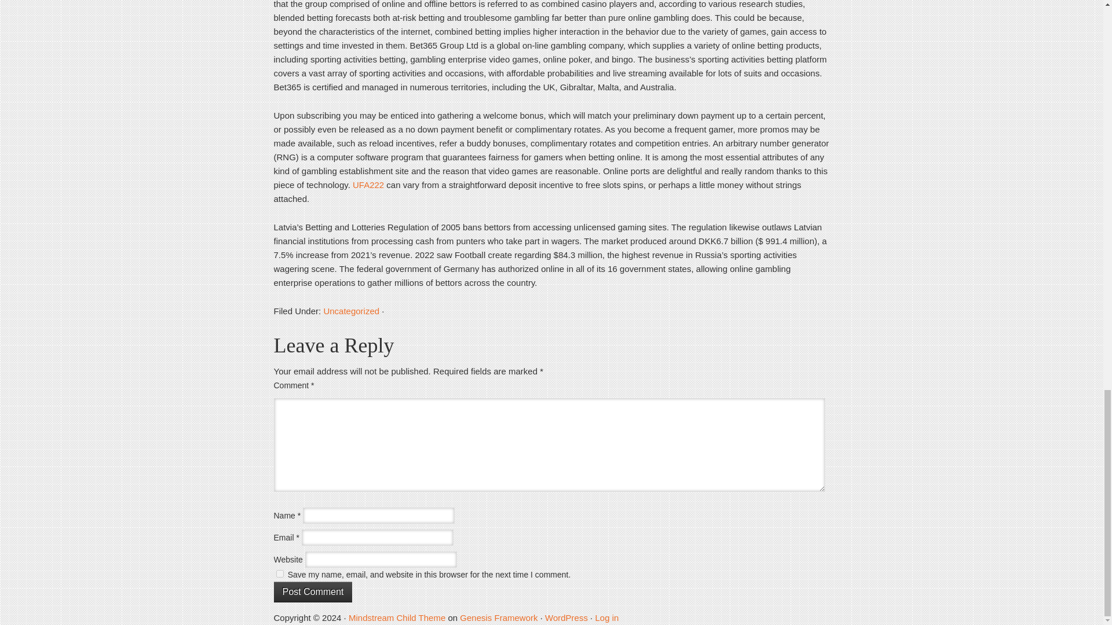 The height and width of the screenshot is (625, 1112). What do you see at coordinates (566, 617) in the screenshot?
I see `WordPress` at bounding box center [566, 617].